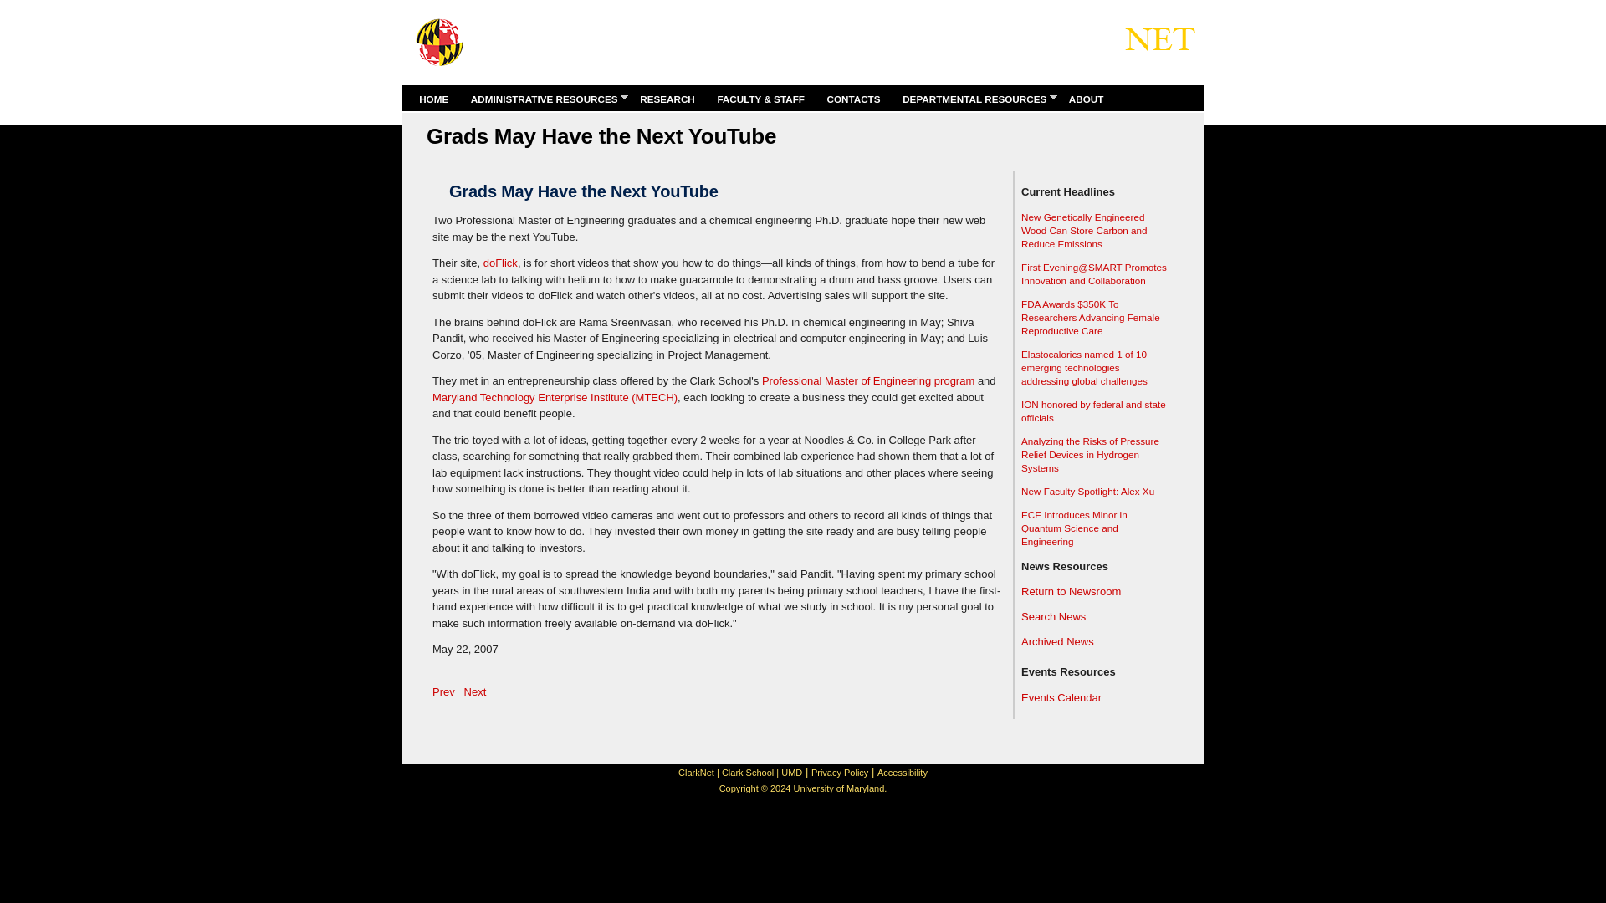 The height and width of the screenshot is (903, 1606). Describe the element at coordinates (853, 99) in the screenshot. I see `CONTACTS` at that location.